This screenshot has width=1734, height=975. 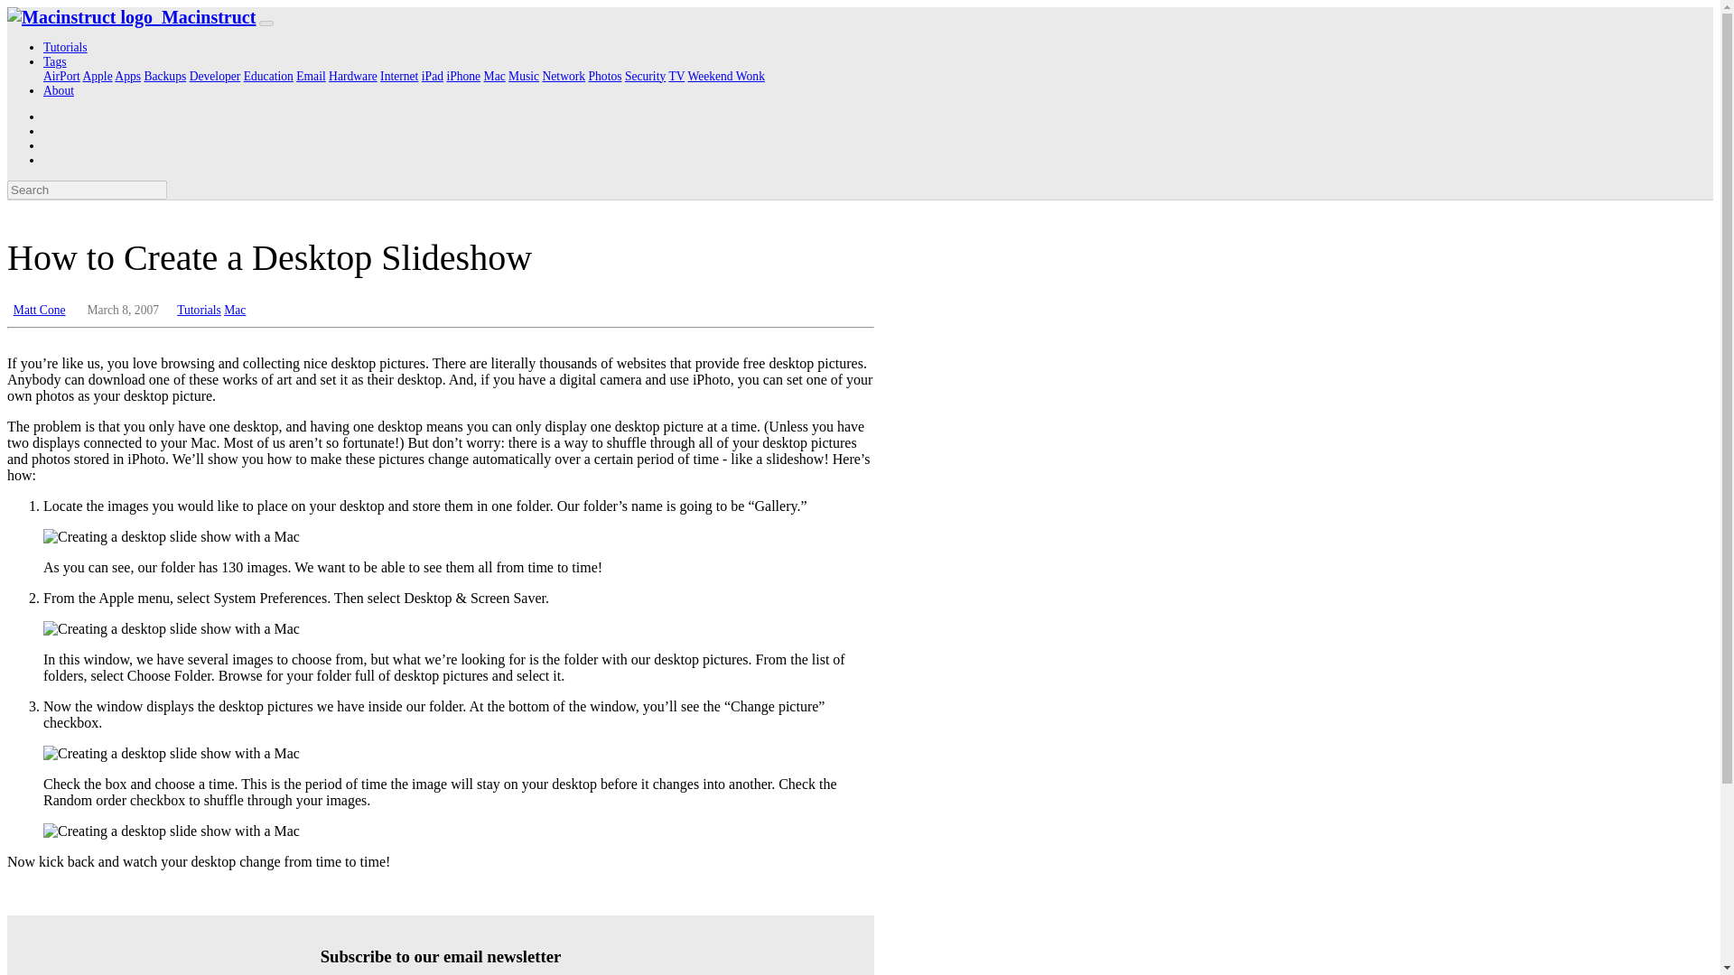 I want to click on Internet, so click(x=398, y=76).